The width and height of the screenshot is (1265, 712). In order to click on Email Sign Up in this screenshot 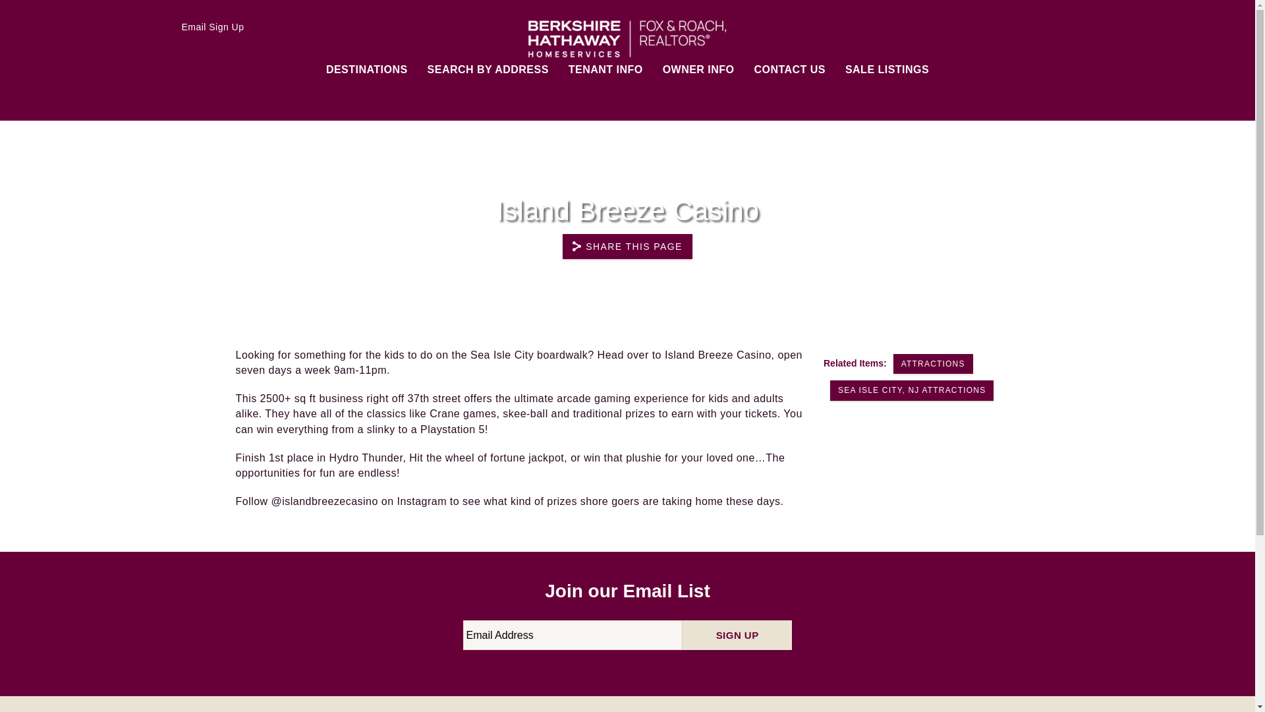, I will do `click(206, 26)`.